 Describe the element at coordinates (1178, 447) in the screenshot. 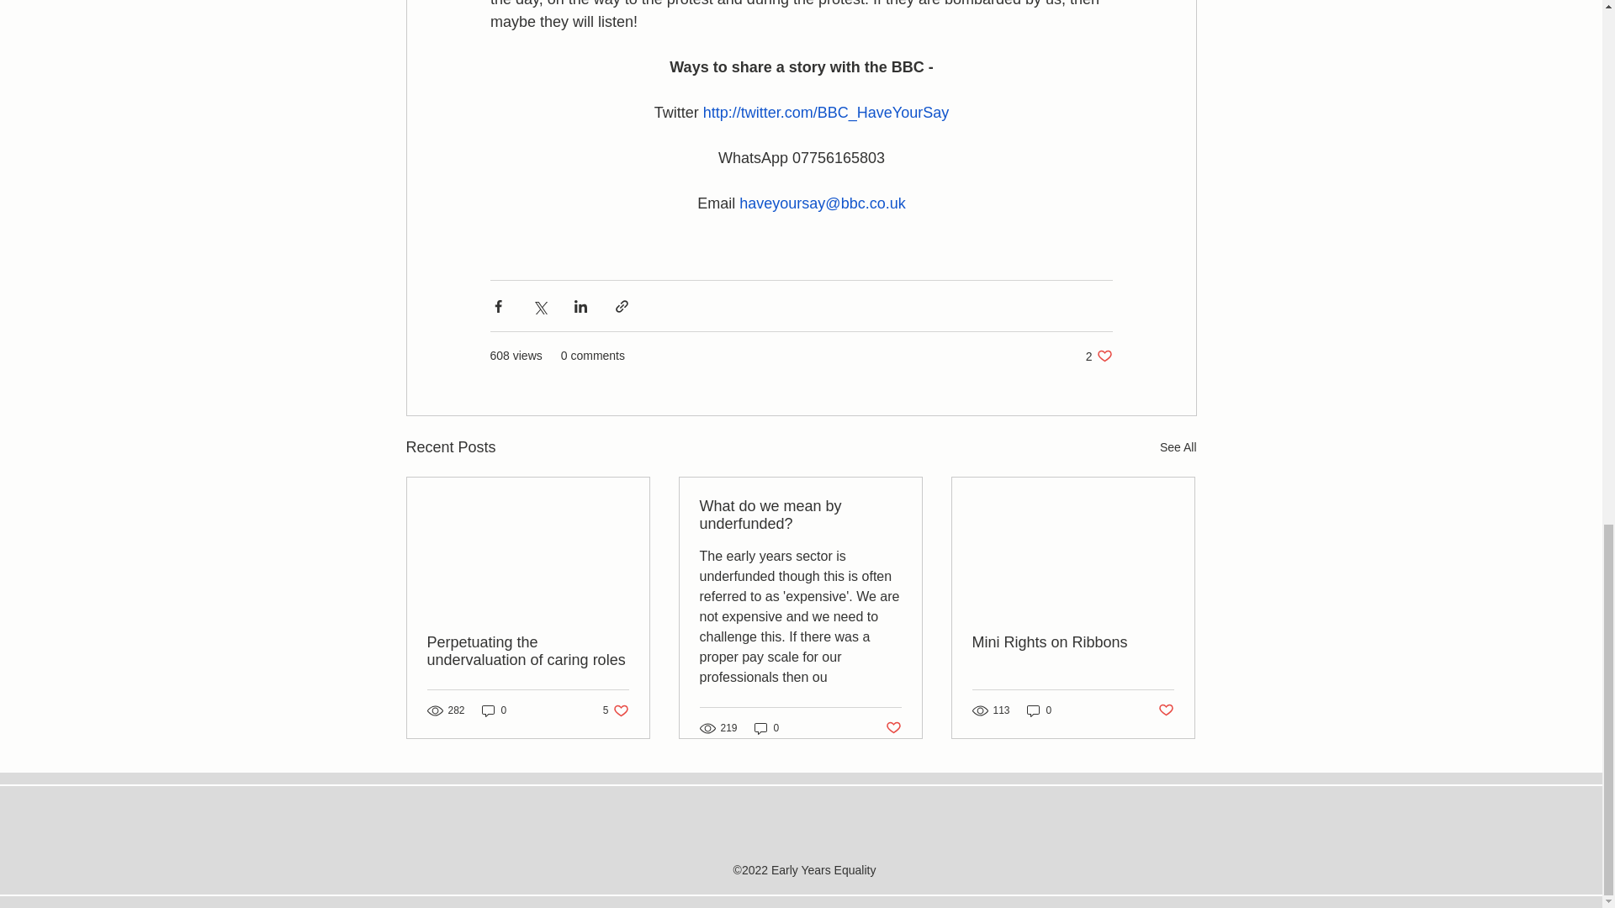

I see `See All` at that location.